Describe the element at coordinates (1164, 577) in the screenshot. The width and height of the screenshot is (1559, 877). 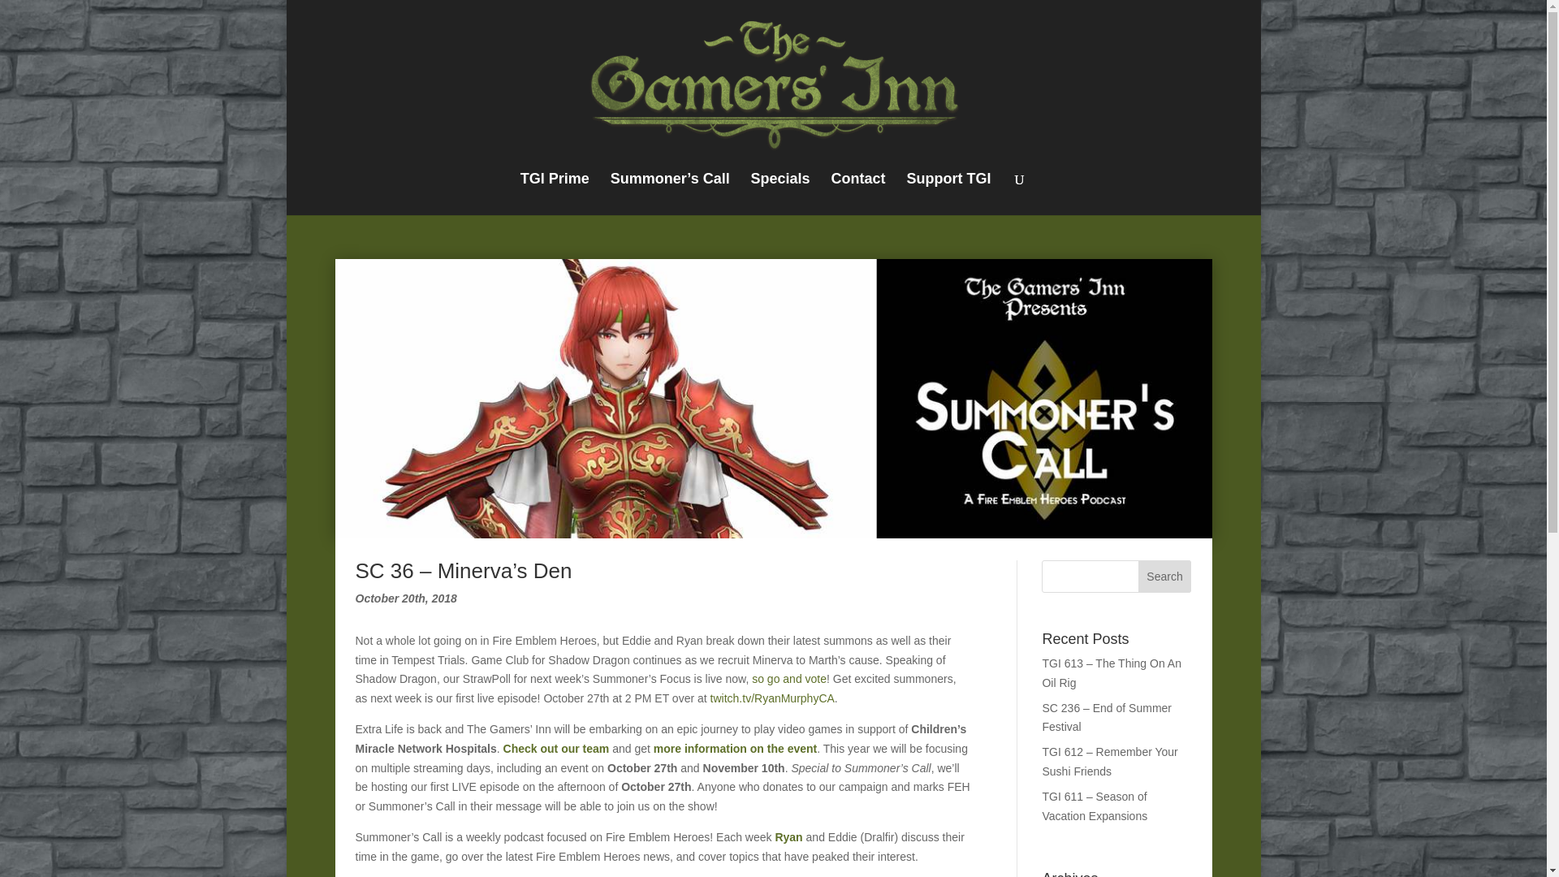
I see `Search` at that location.